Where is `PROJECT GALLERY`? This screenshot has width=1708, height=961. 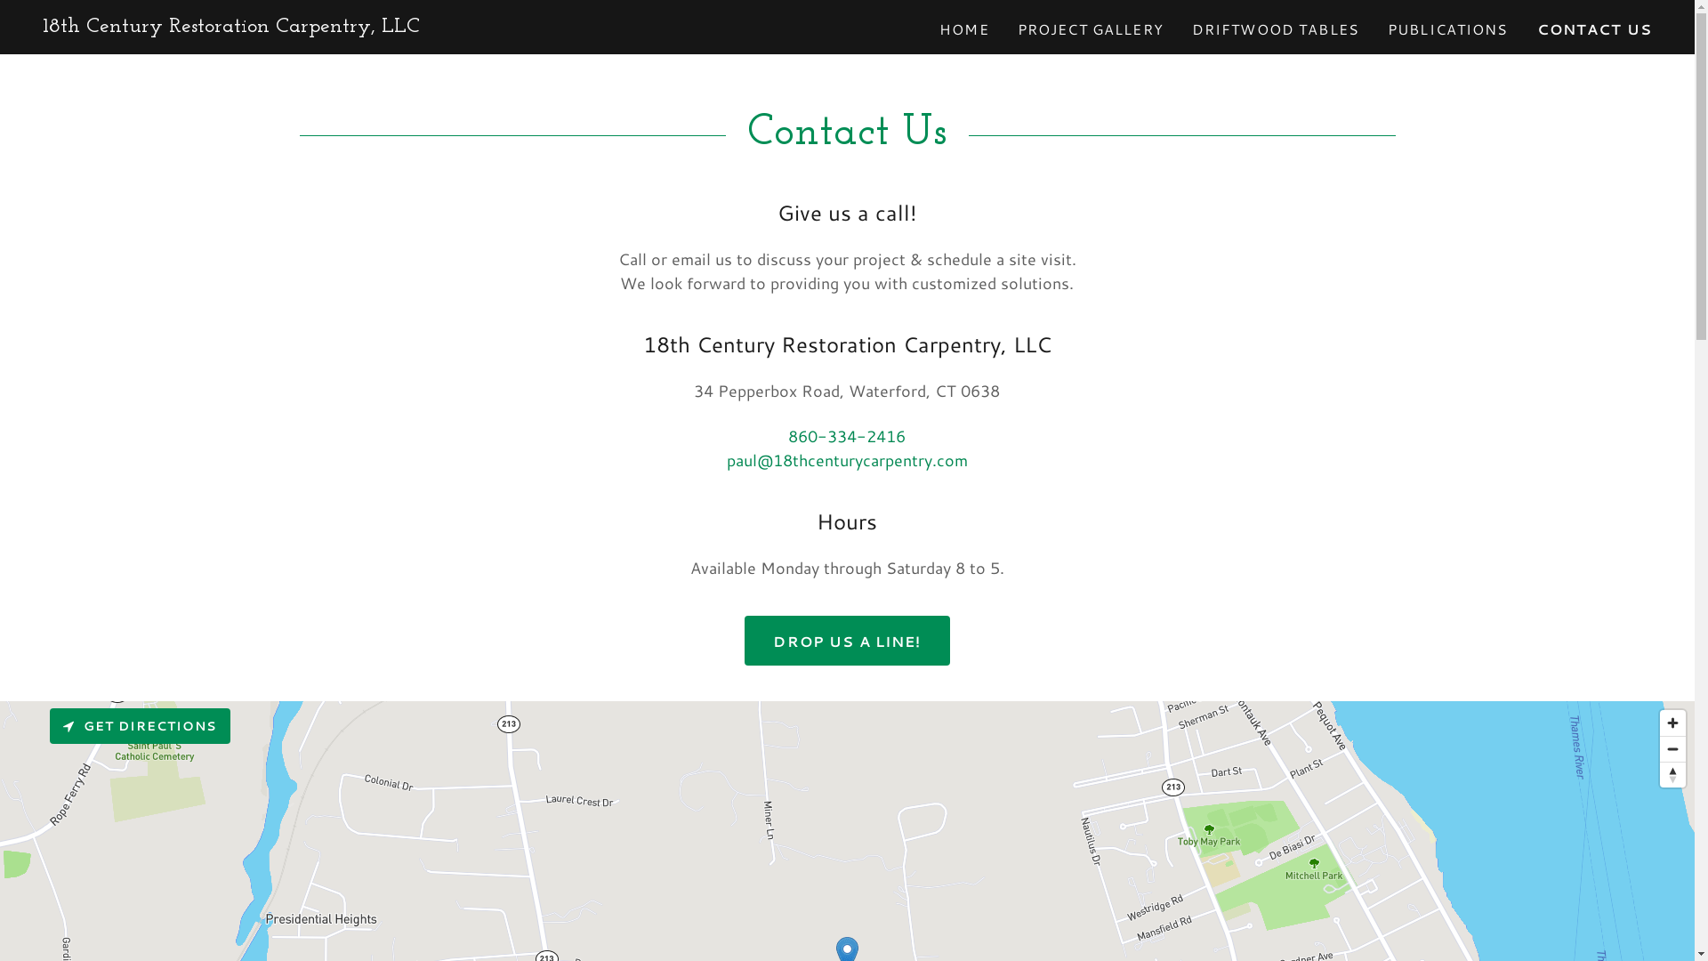
PROJECT GALLERY is located at coordinates (1091, 29).